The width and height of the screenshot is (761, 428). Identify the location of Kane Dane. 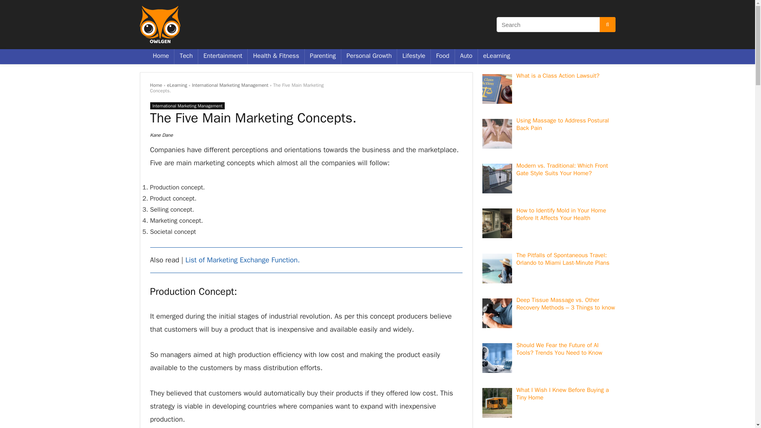
(161, 135).